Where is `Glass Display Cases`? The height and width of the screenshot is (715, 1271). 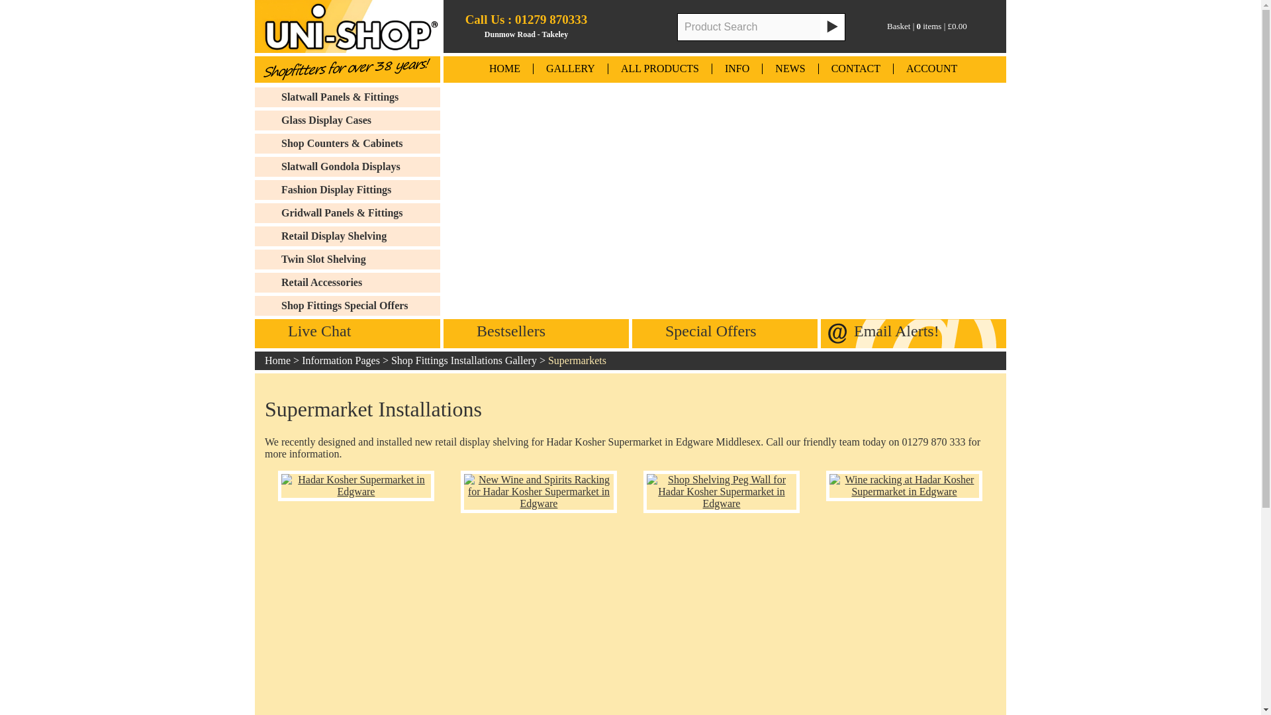 Glass Display Cases is located at coordinates (360, 120).